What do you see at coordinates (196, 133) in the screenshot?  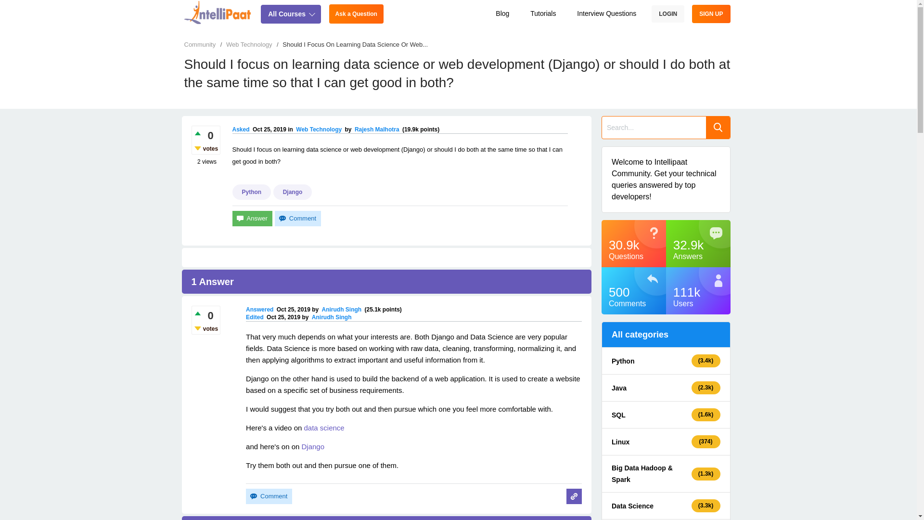 I see `Click to vote up` at bounding box center [196, 133].